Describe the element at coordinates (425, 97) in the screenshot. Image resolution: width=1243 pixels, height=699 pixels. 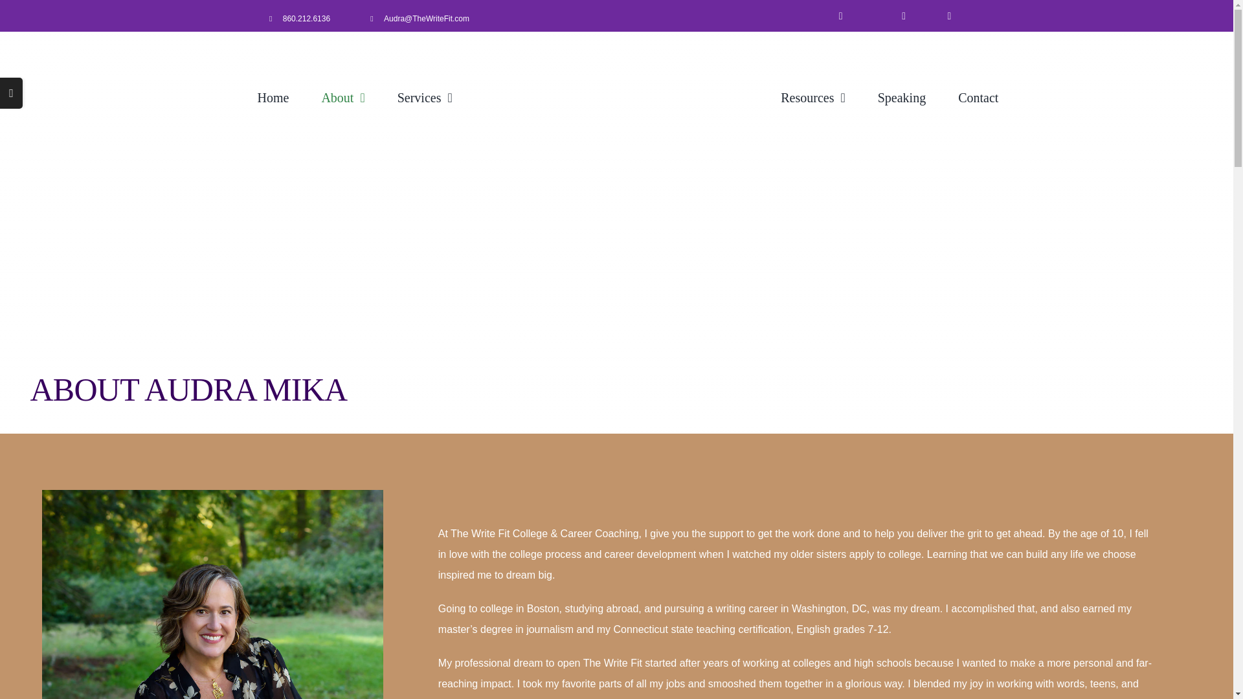
I see `Services` at that location.